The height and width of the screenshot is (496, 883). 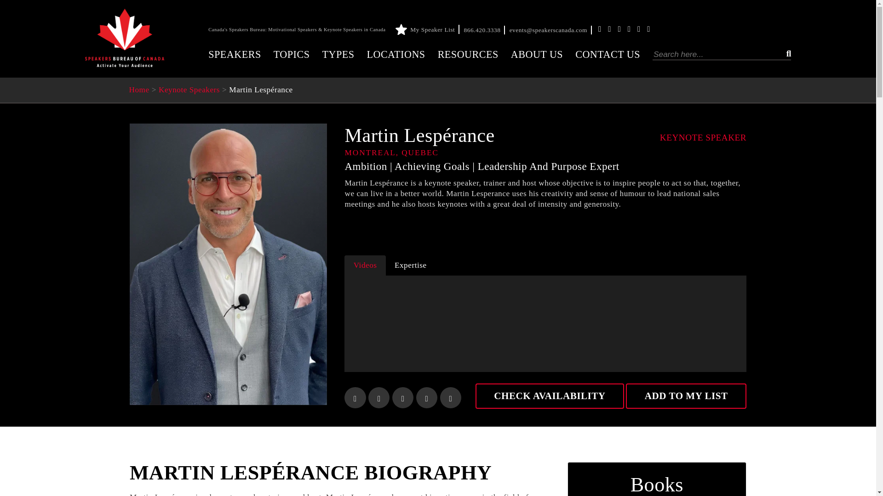 I want to click on LOCATIONS, so click(x=396, y=54).